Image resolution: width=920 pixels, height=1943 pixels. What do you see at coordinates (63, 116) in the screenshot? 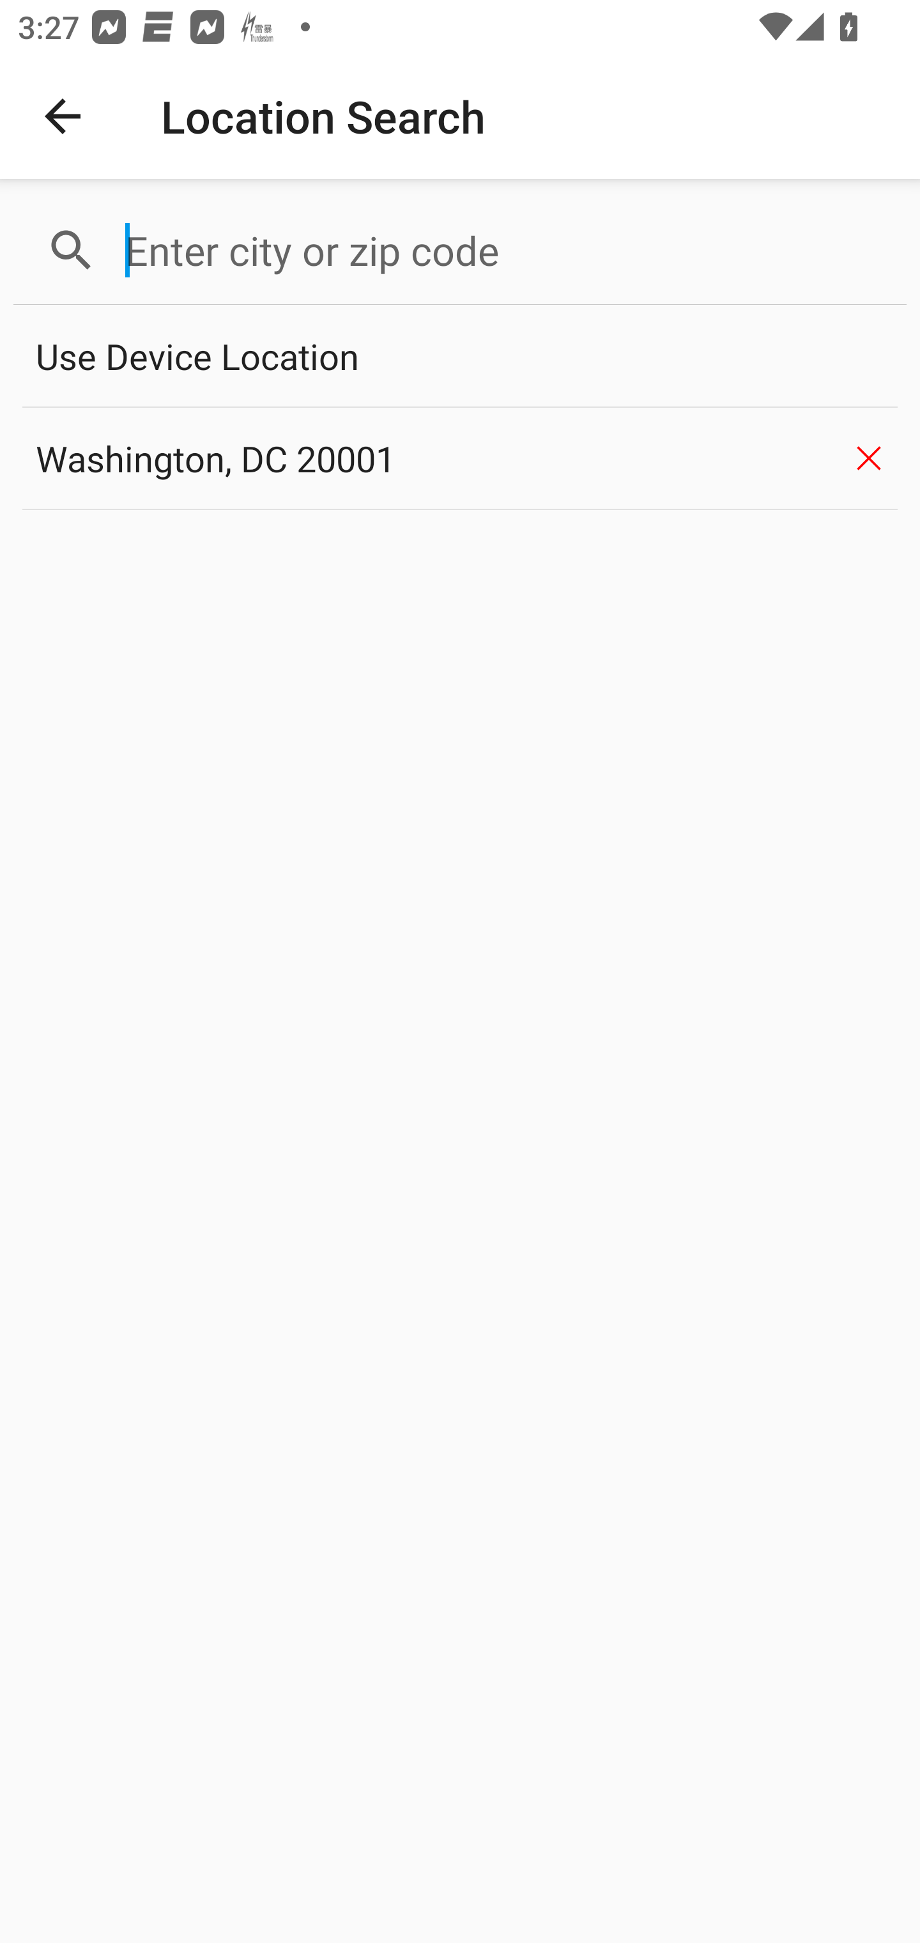
I see `Navigate up` at bounding box center [63, 116].